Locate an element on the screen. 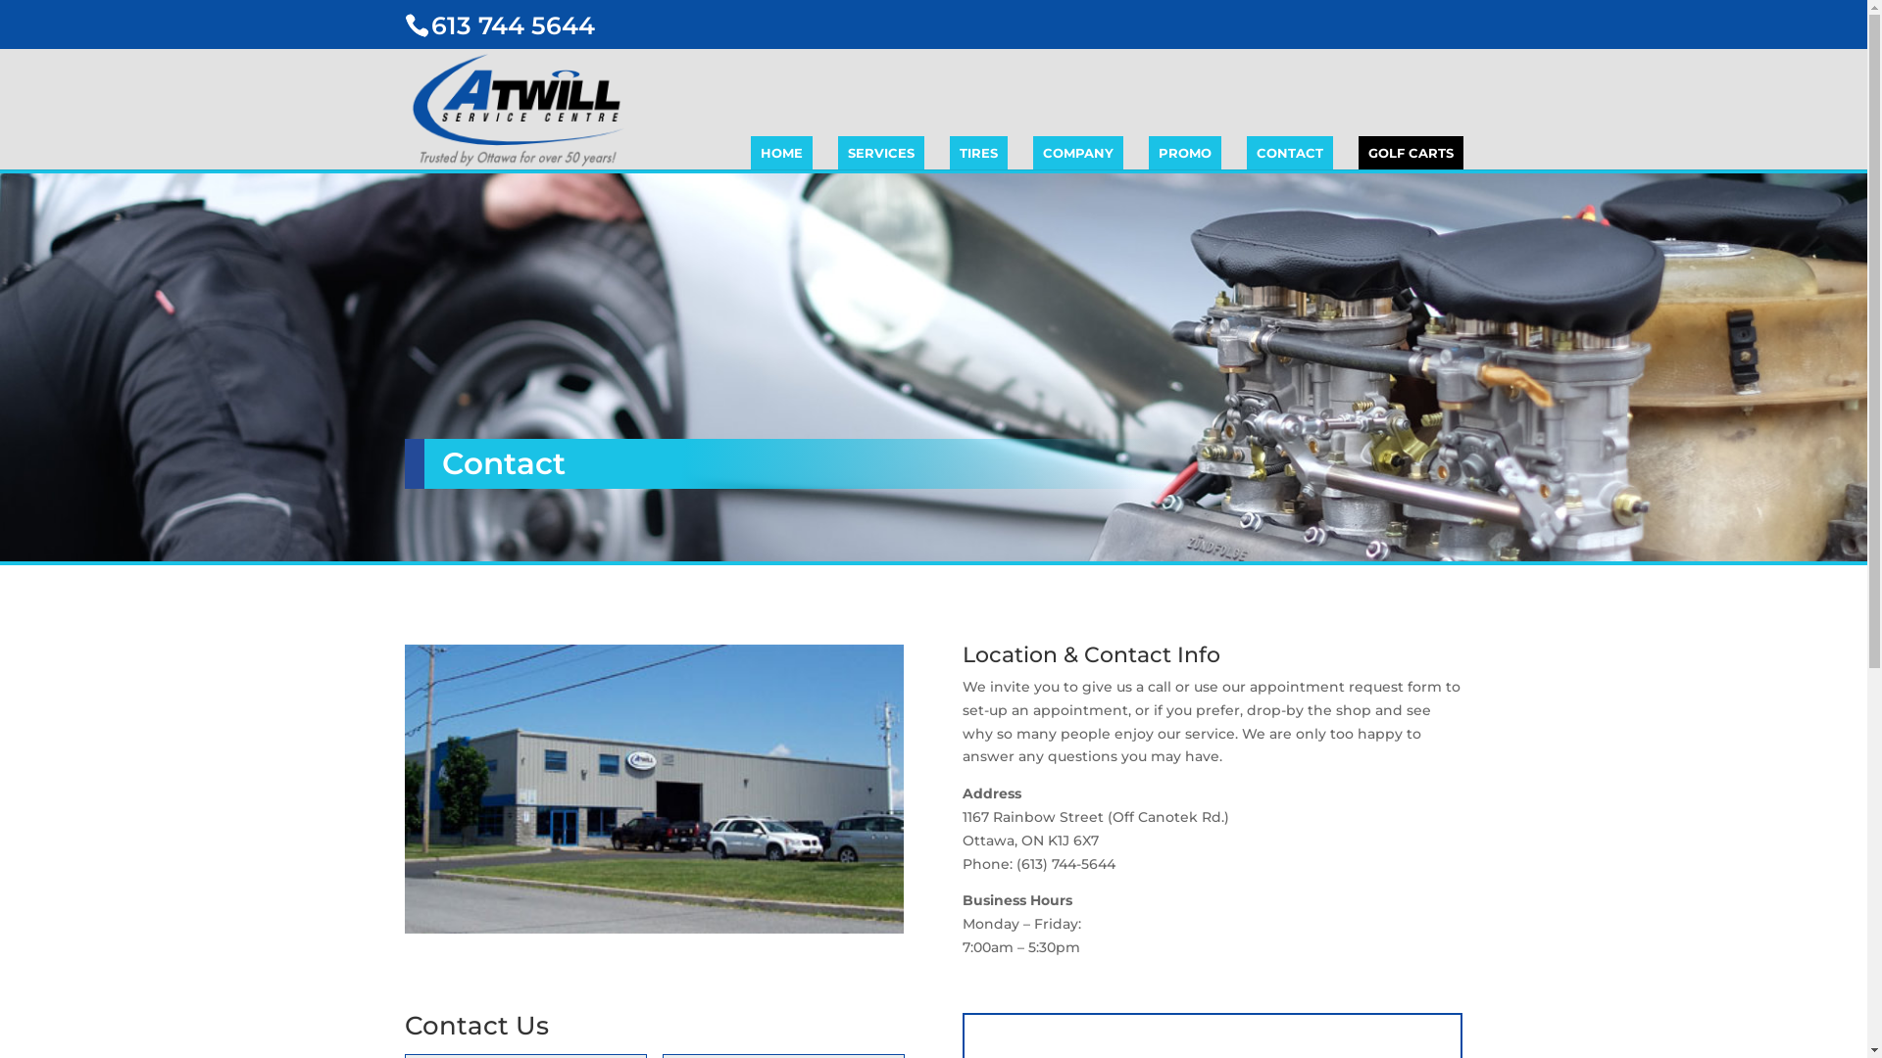 This screenshot has width=1882, height=1058. TIRES is located at coordinates (978, 153).